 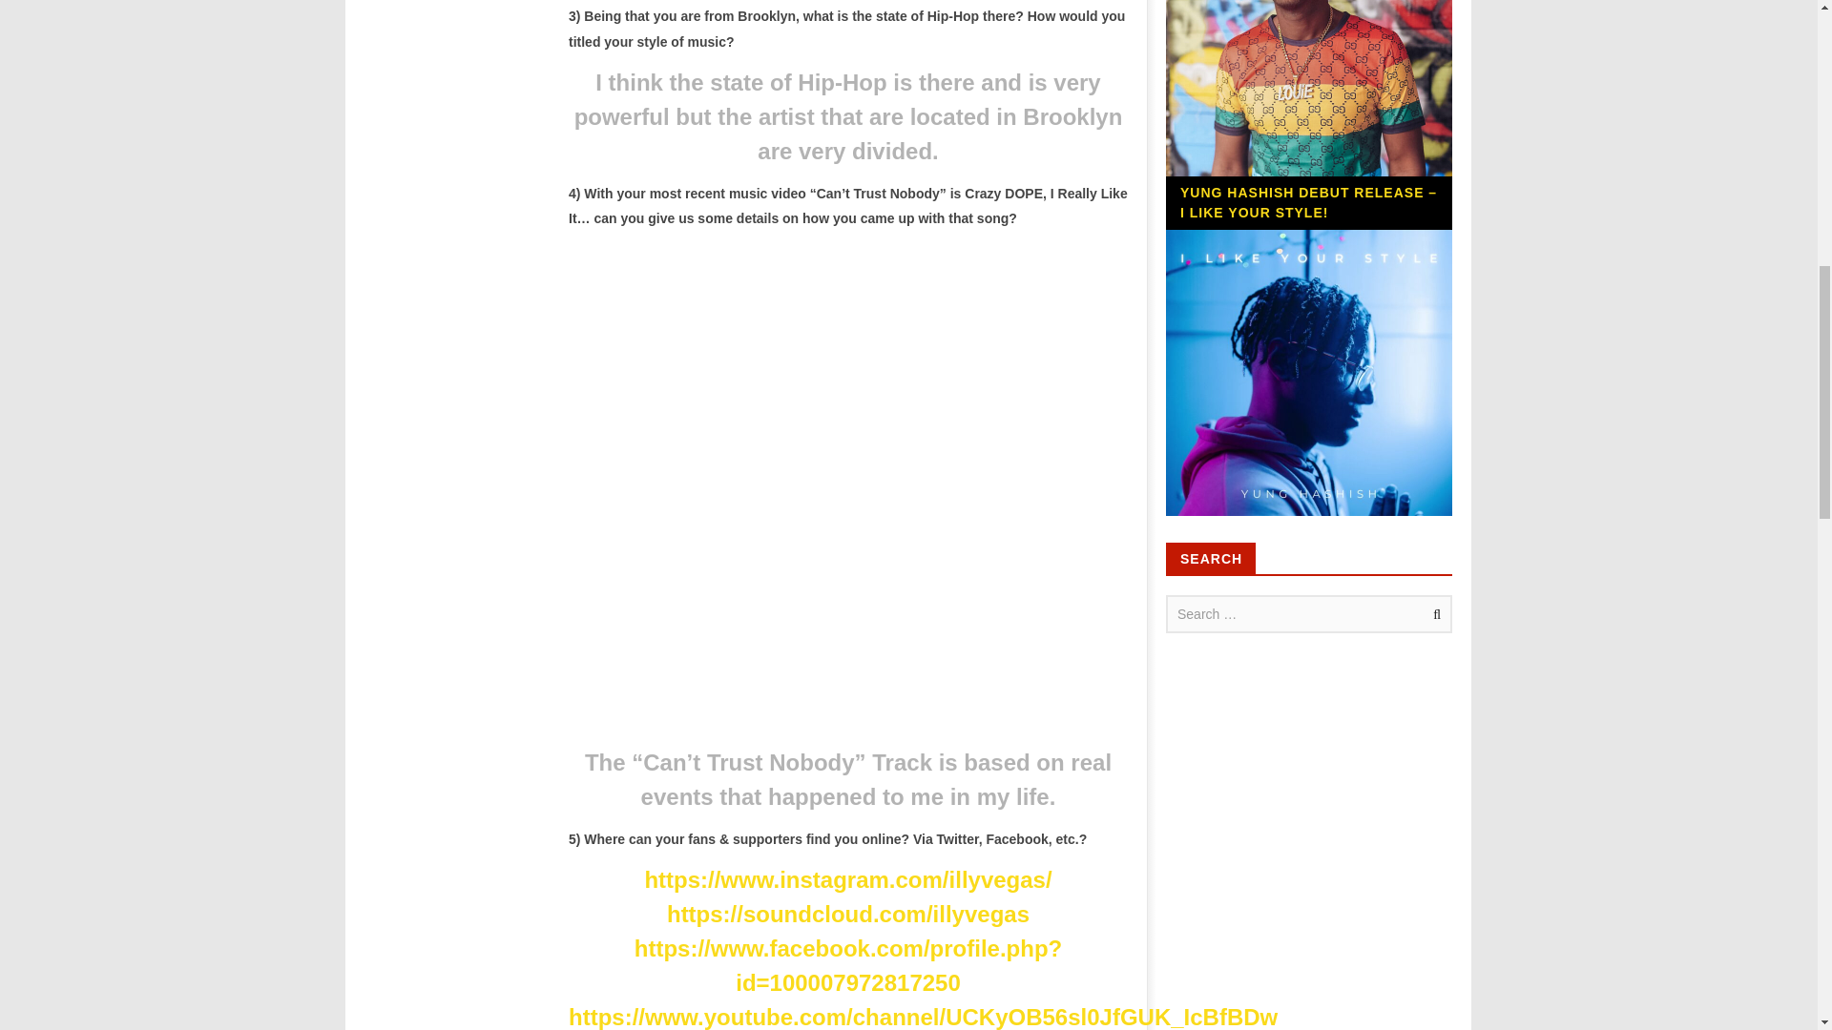 I want to click on Search, so click(x=1433, y=614).